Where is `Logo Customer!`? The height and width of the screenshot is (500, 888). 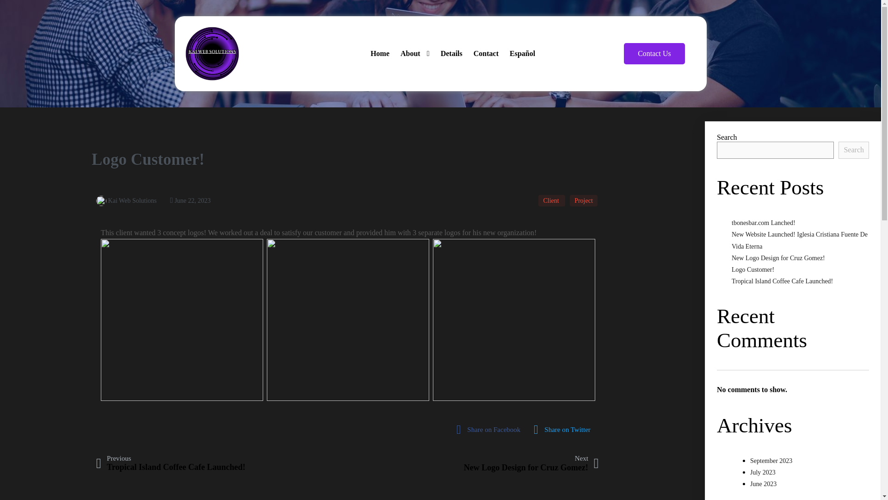 Logo Customer! is located at coordinates (753, 269).